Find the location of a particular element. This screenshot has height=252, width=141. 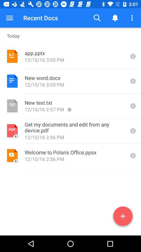

search any one is located at coordinates (132, 131).